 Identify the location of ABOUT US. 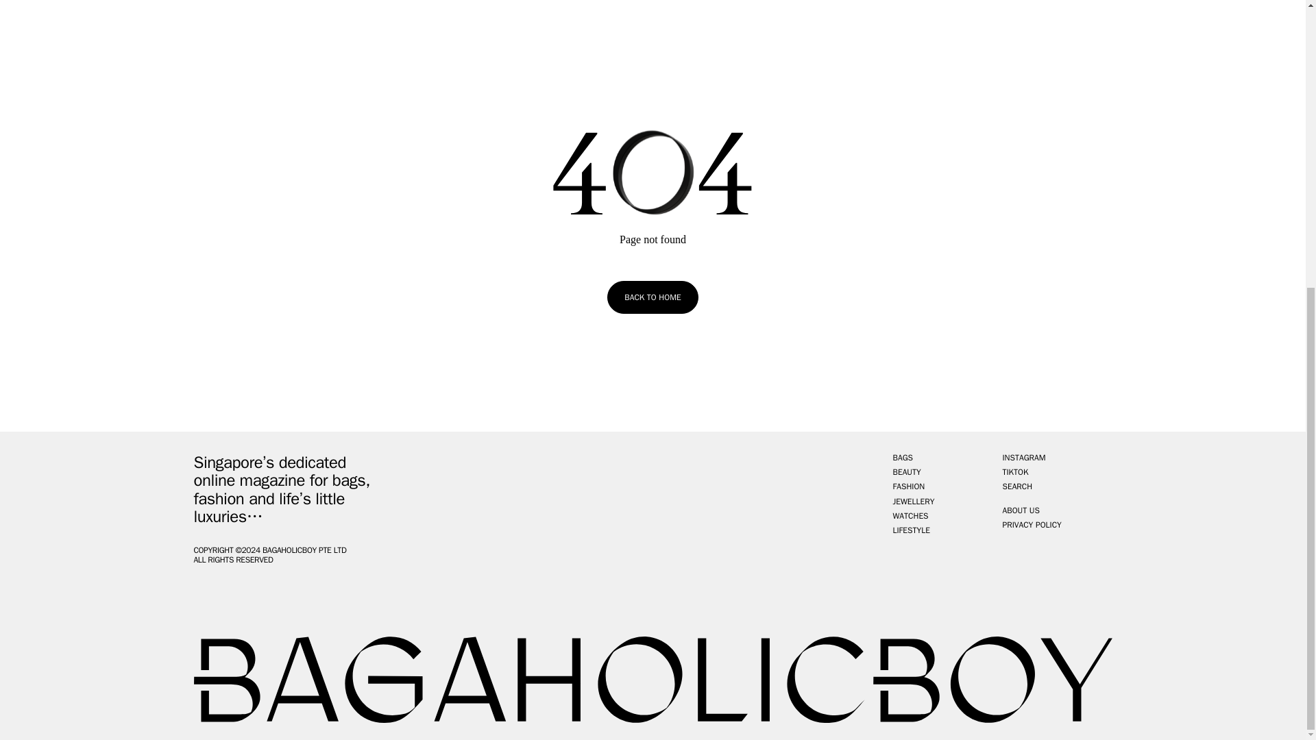
(1020, 506).